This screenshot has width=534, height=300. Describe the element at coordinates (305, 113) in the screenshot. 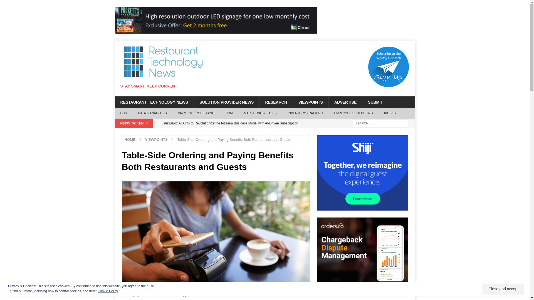

I see `INVENTORY TRACKING` at that location.